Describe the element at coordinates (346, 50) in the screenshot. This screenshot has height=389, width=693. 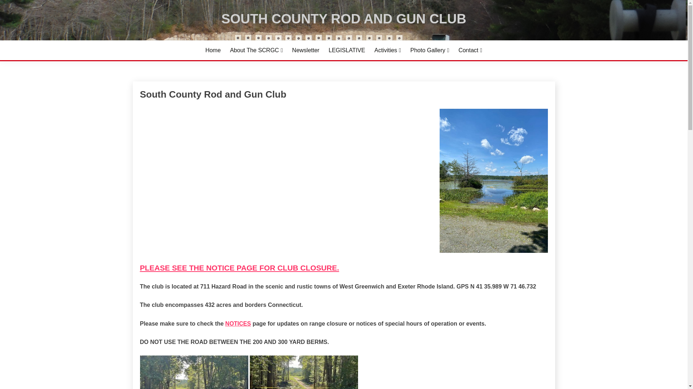
I see `LEGISLATIVE` at that location.